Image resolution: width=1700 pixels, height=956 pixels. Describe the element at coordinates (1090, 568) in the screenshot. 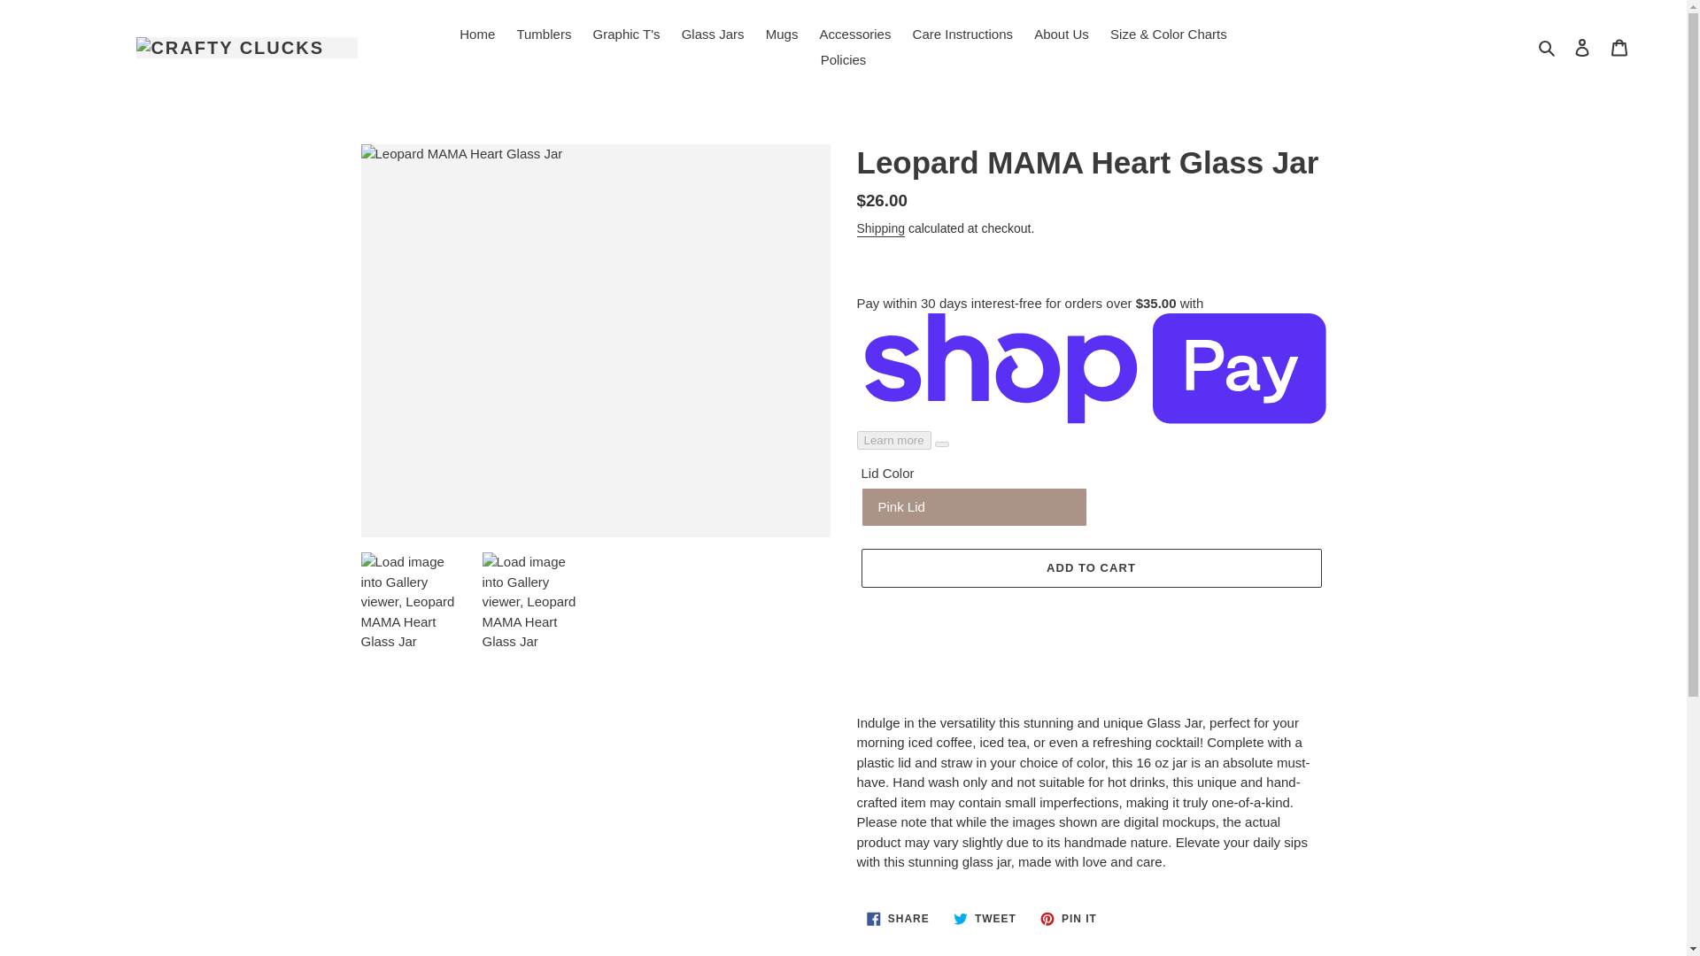

I see `ADD TO CART` at that location.